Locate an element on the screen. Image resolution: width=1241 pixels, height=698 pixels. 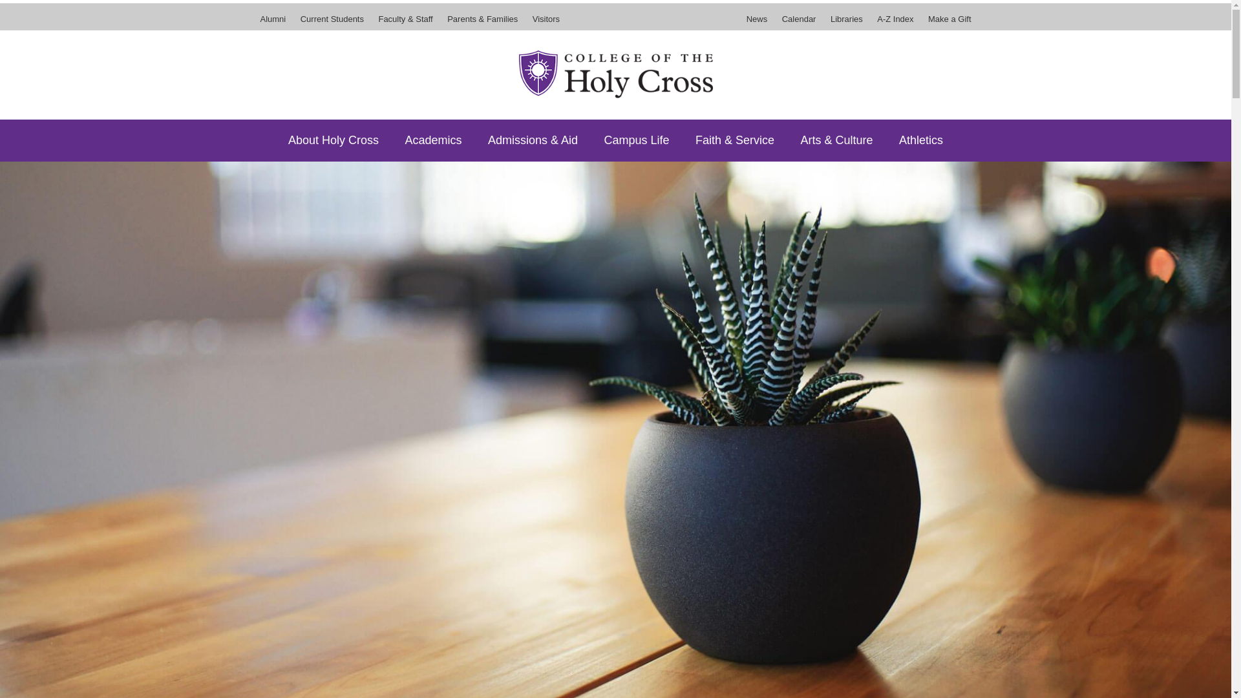
A-Z Index is located at coordinates (895, 23).